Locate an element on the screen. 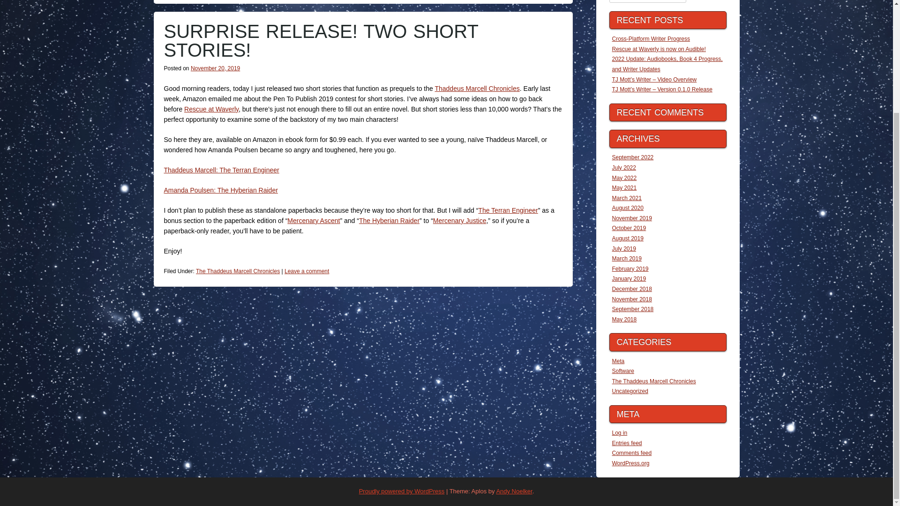 The height and width of the screenshot is (506, 900). March 2021 is located at coordinates (626, 198).